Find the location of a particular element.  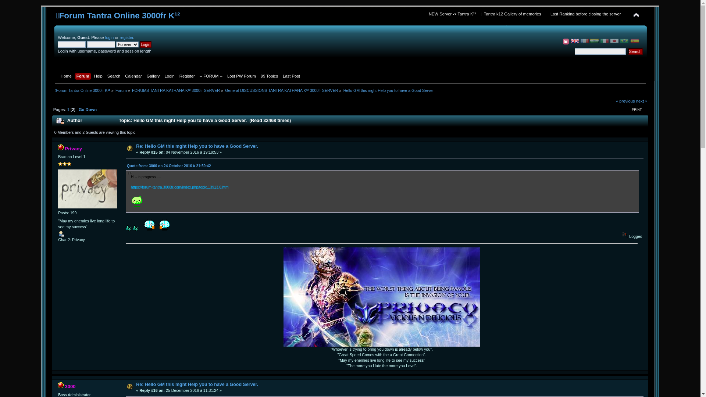

https://forum-tantra.3000fr.com/index.php/topic,13913.0.html is located at coordinates (180, 187).